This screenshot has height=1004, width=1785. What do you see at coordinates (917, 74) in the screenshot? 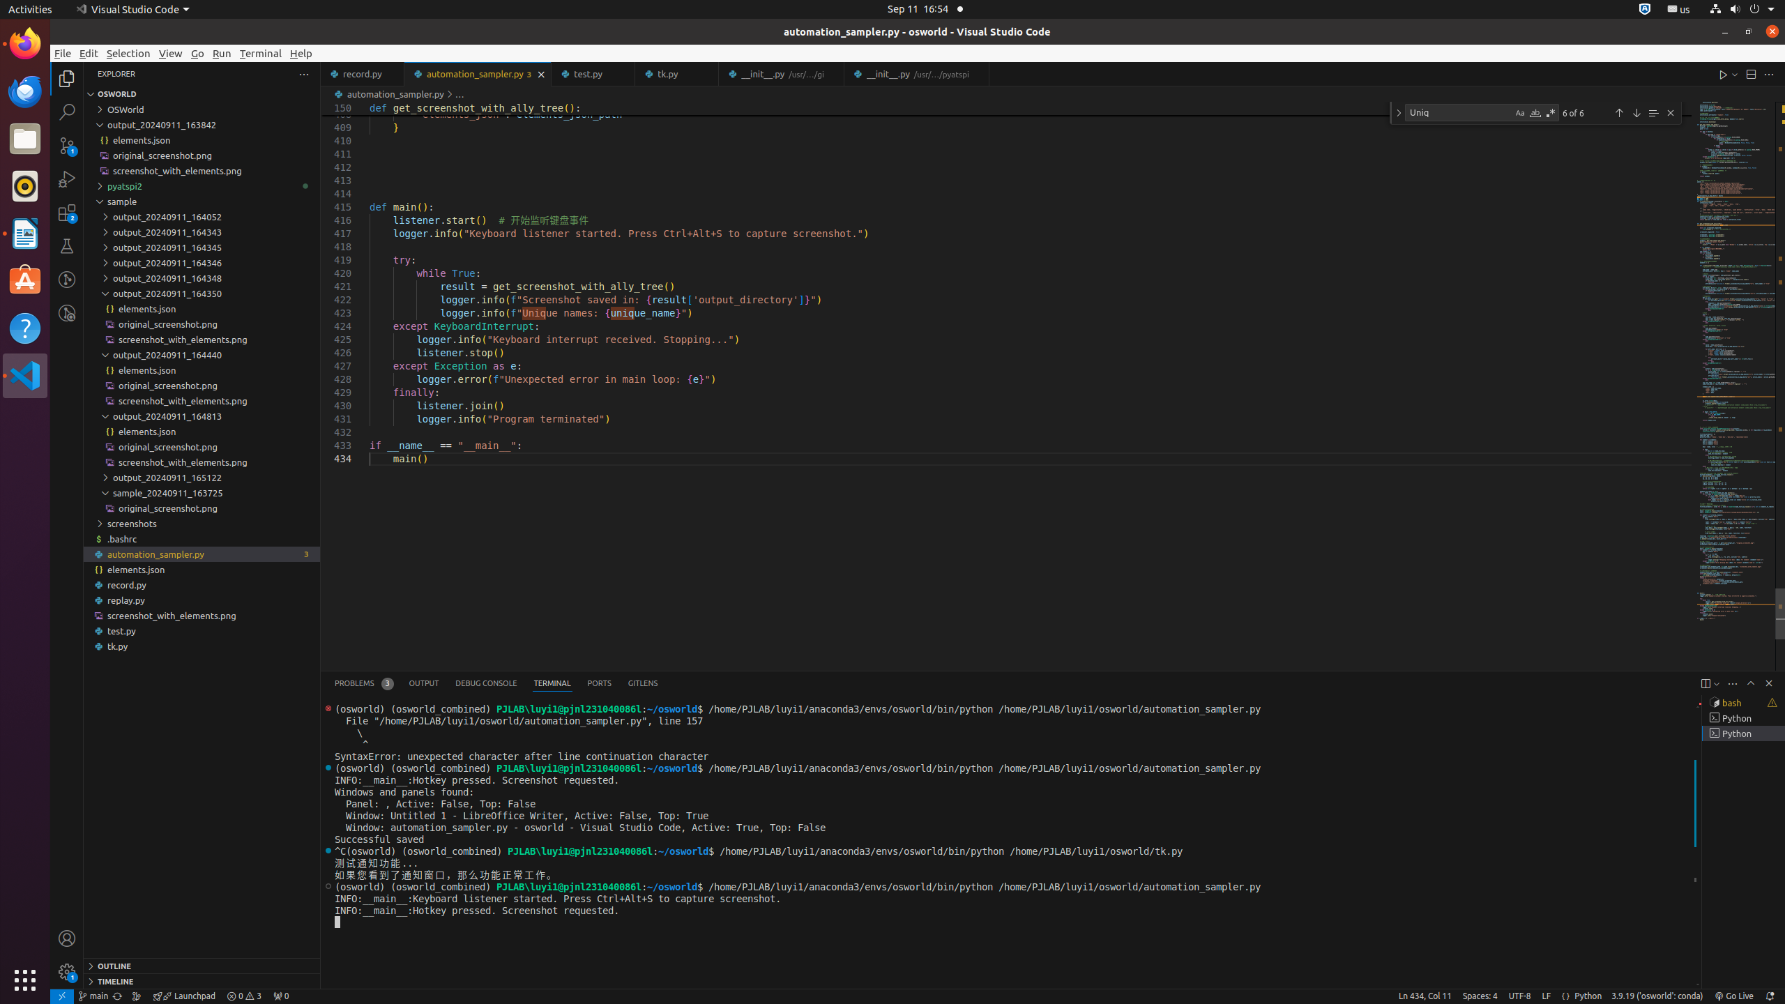
I see `__init__.py` at bounding box center [917, 74].